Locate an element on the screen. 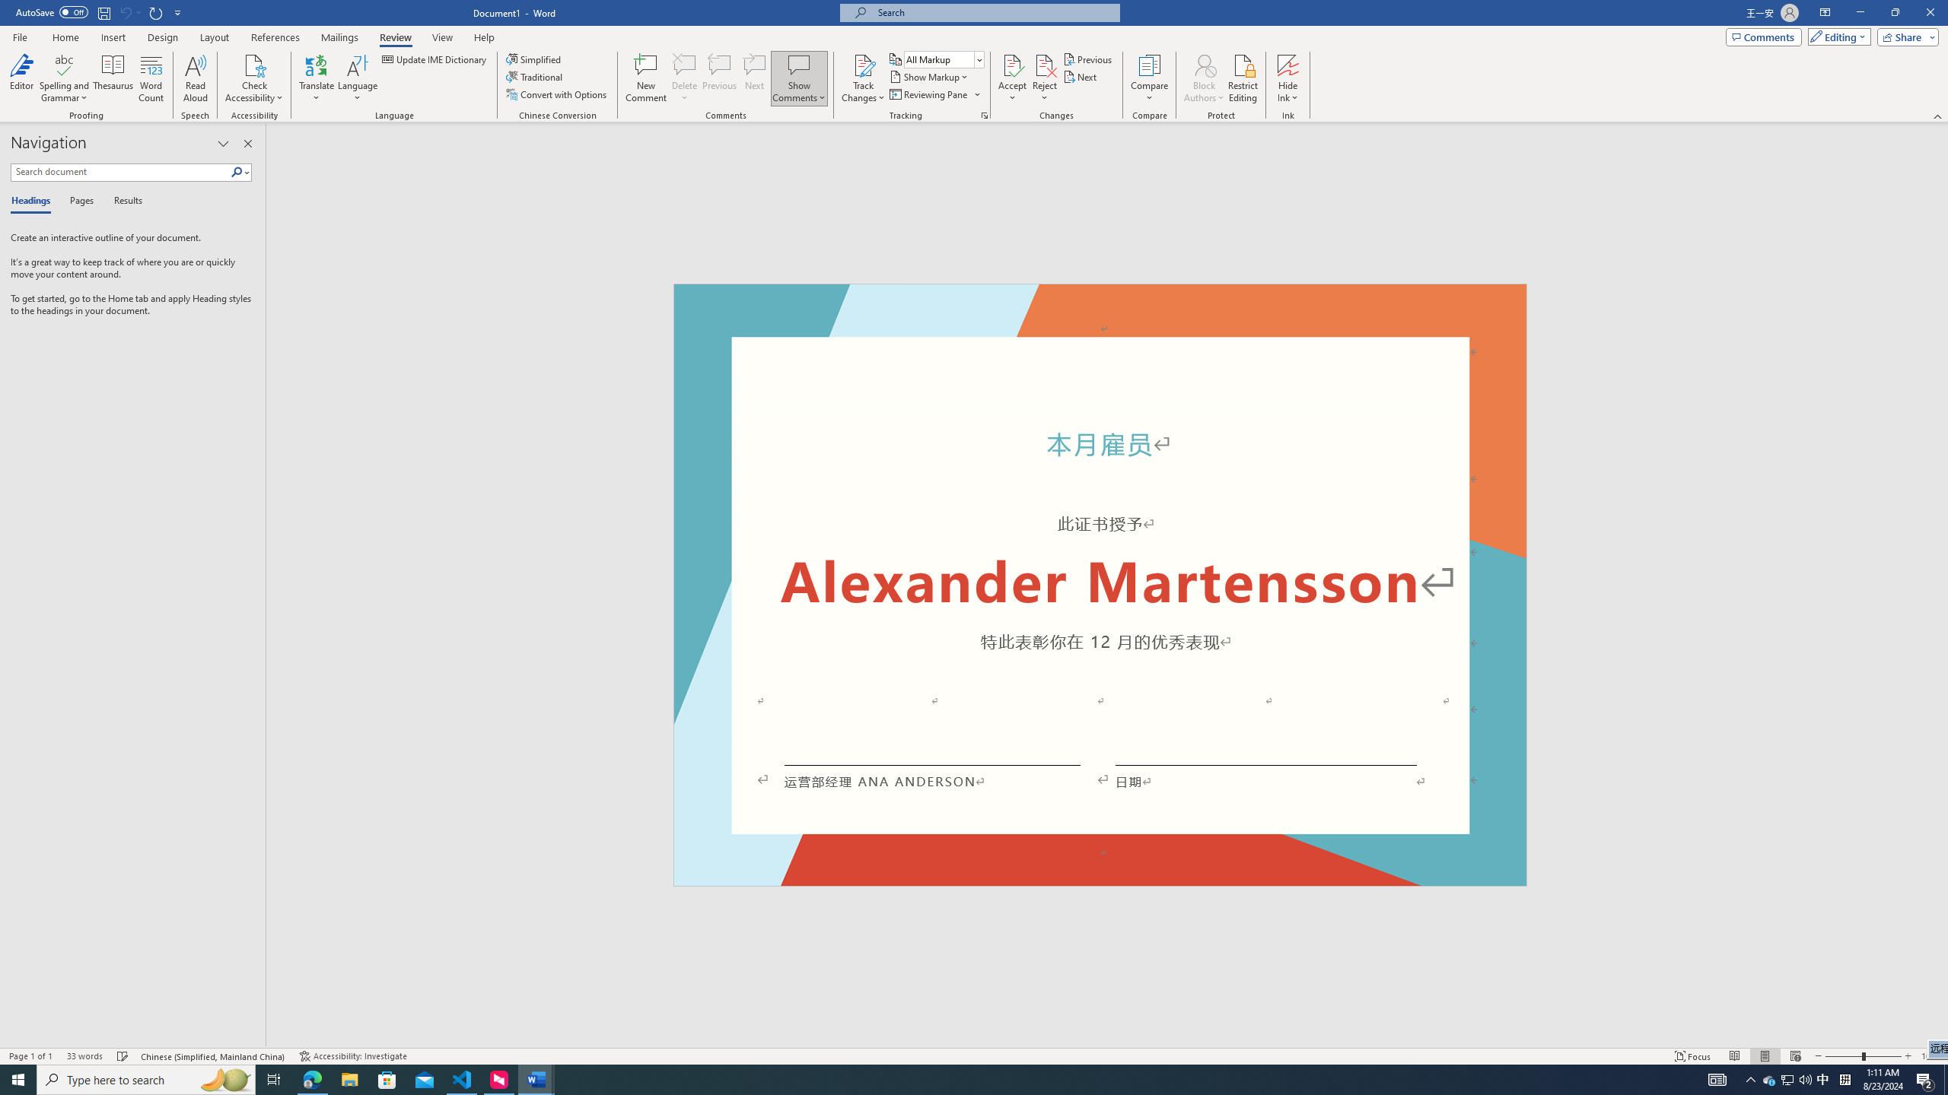 The image size is (1948, 1095). Traditional is located at coordinates (536, 76).